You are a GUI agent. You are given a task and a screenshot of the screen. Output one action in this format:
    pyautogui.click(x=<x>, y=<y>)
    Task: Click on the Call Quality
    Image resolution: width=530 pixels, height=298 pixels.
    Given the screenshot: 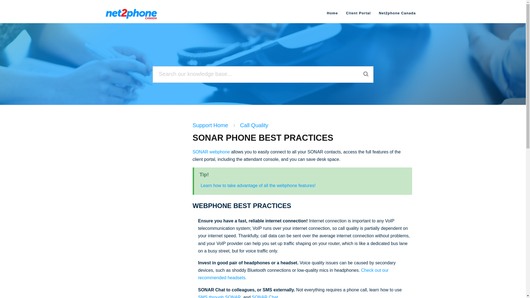 What is the action you would take?
    pyautogui.click(x=254, y=125)
    